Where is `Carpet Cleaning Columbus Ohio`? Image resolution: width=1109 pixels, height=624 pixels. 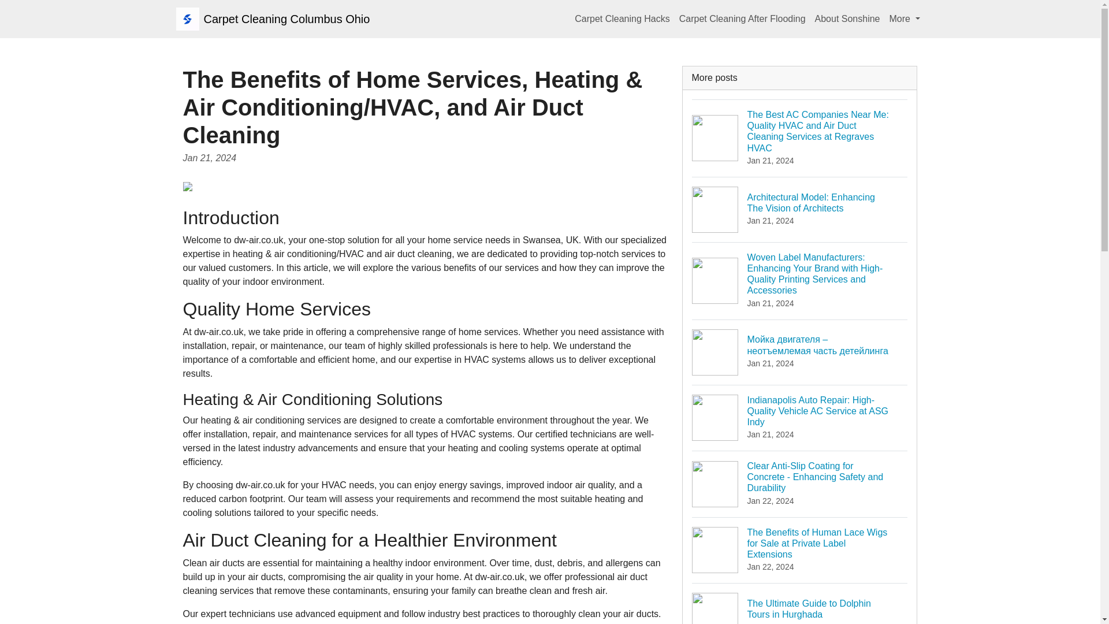 Carpet Cleaning Columbus Ohio is located at coordinates (272, 18).